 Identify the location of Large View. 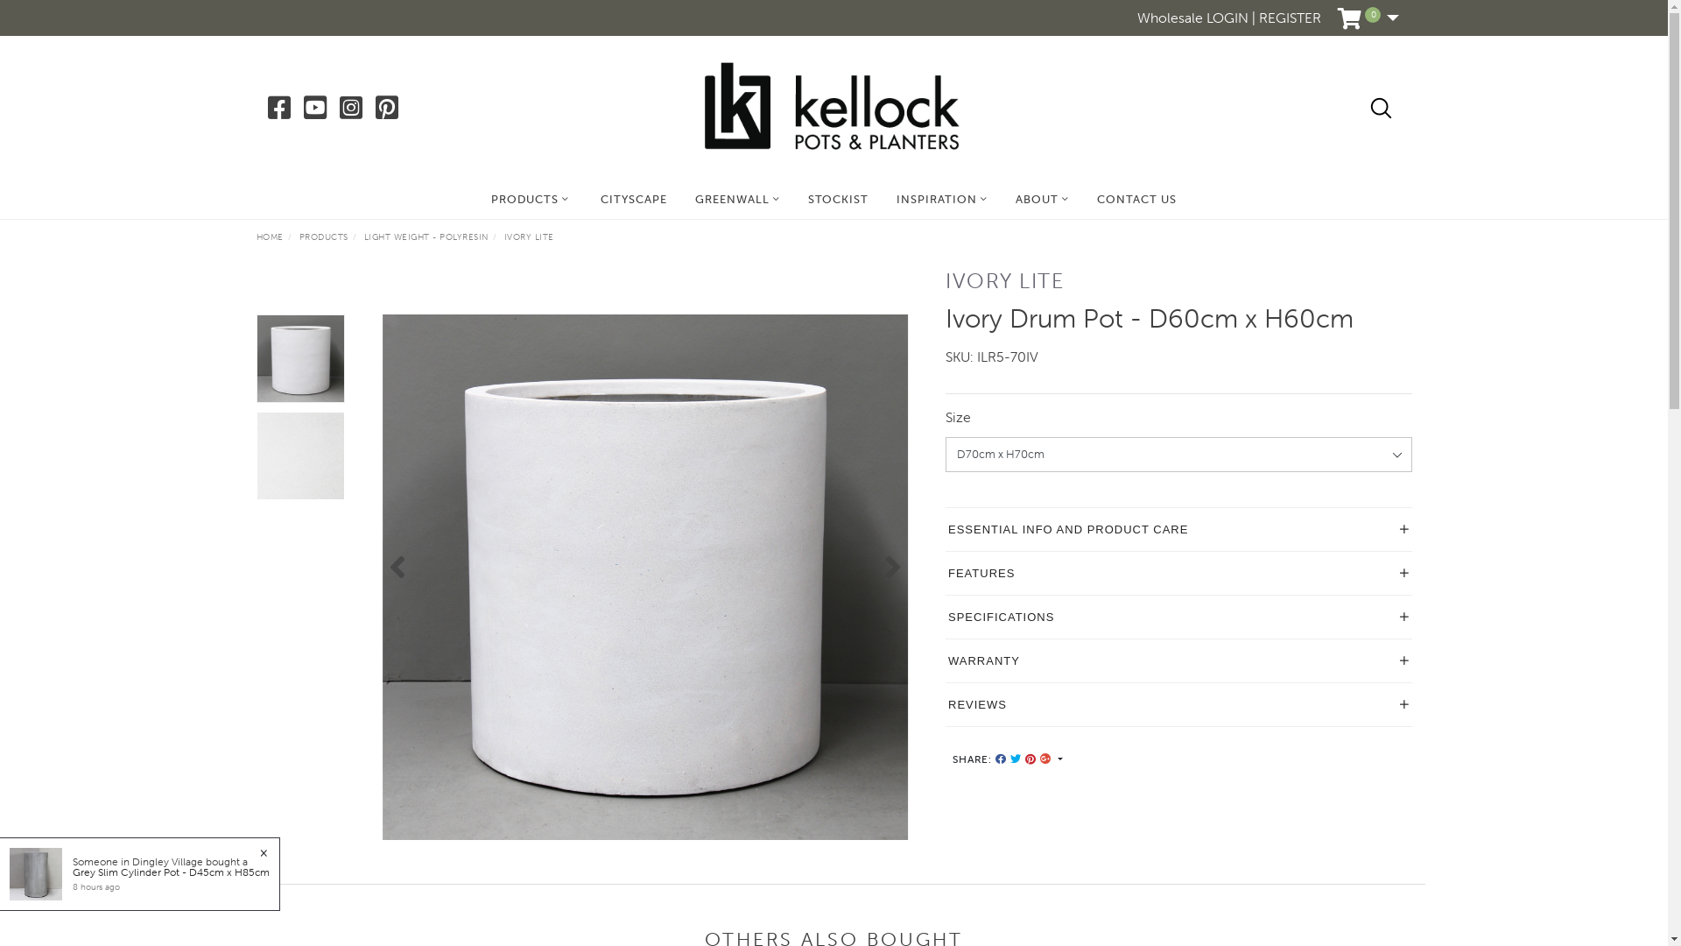
(645, 577).